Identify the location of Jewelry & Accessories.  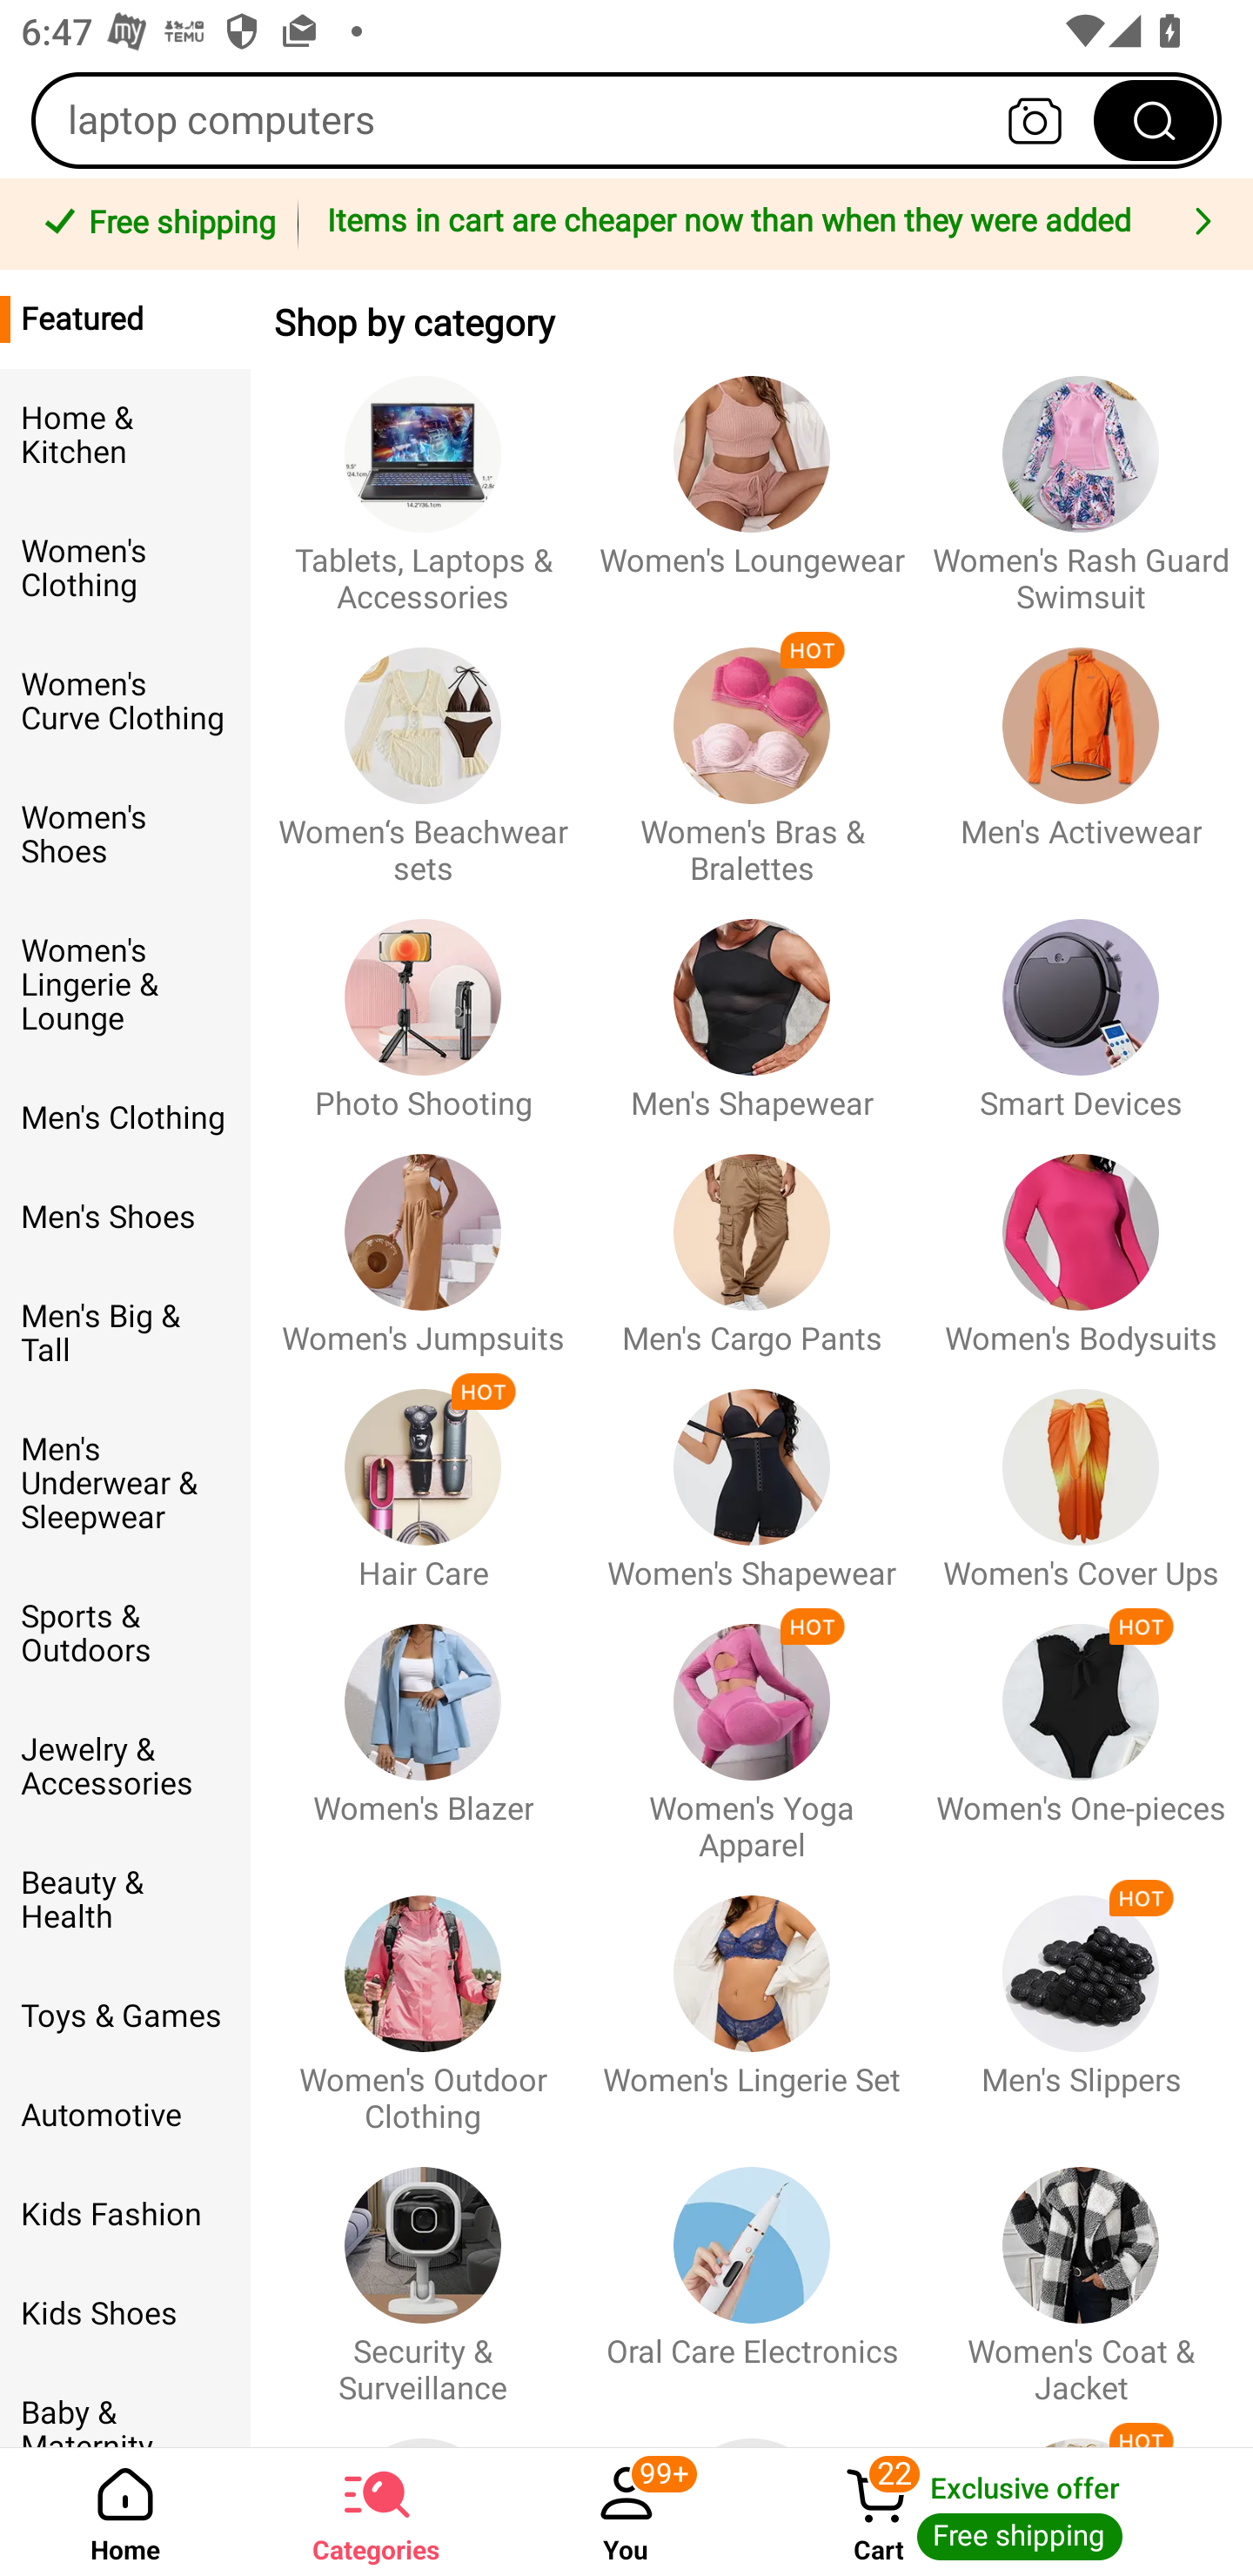
(125, 1767).